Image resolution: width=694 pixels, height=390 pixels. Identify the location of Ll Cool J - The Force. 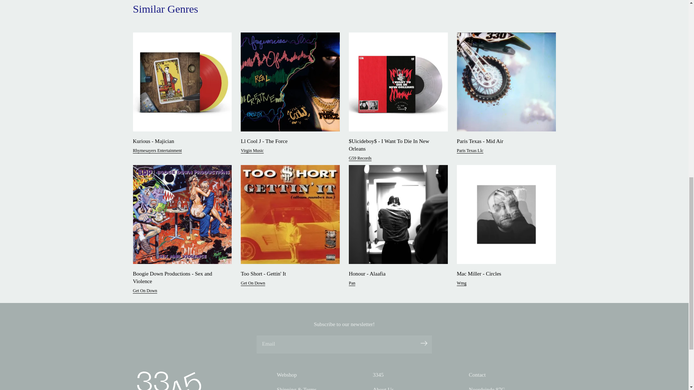
(288, 141).